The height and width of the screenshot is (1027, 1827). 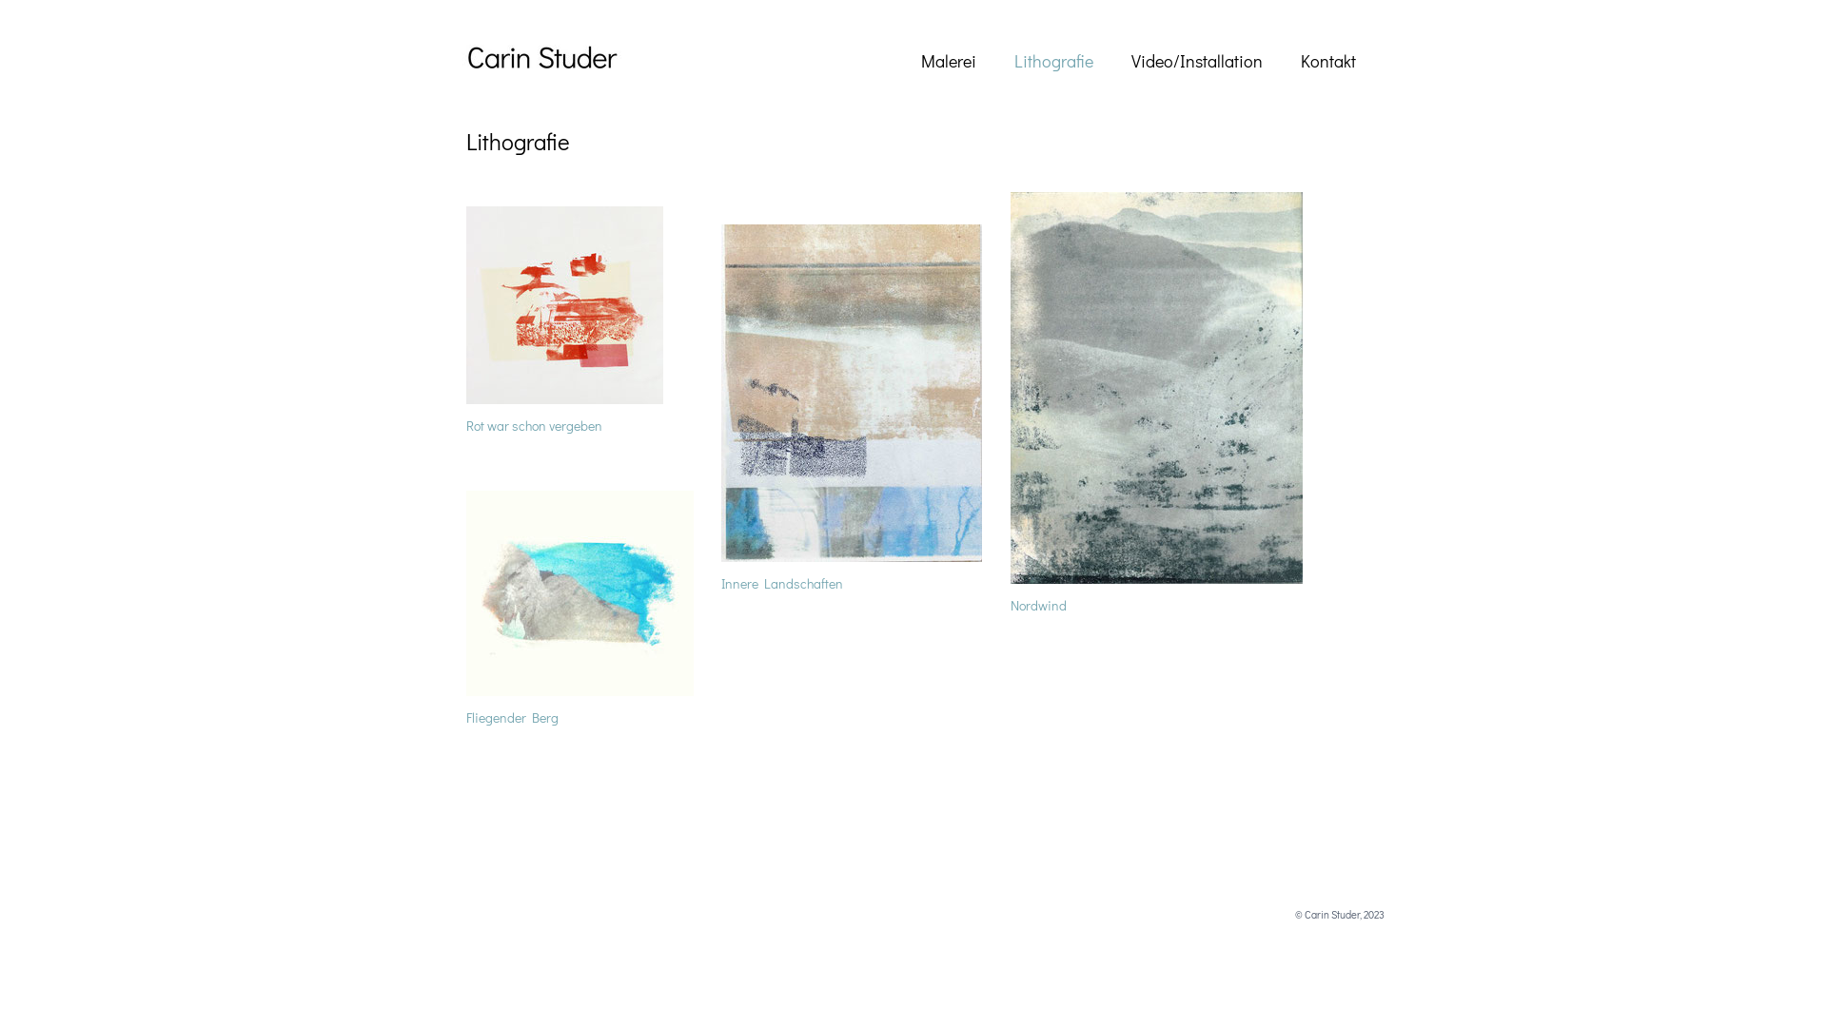 What do you see at coordinates (1054, 61) in the screenshot?
I see `Lithografie` at bounding box center [1054, 61].